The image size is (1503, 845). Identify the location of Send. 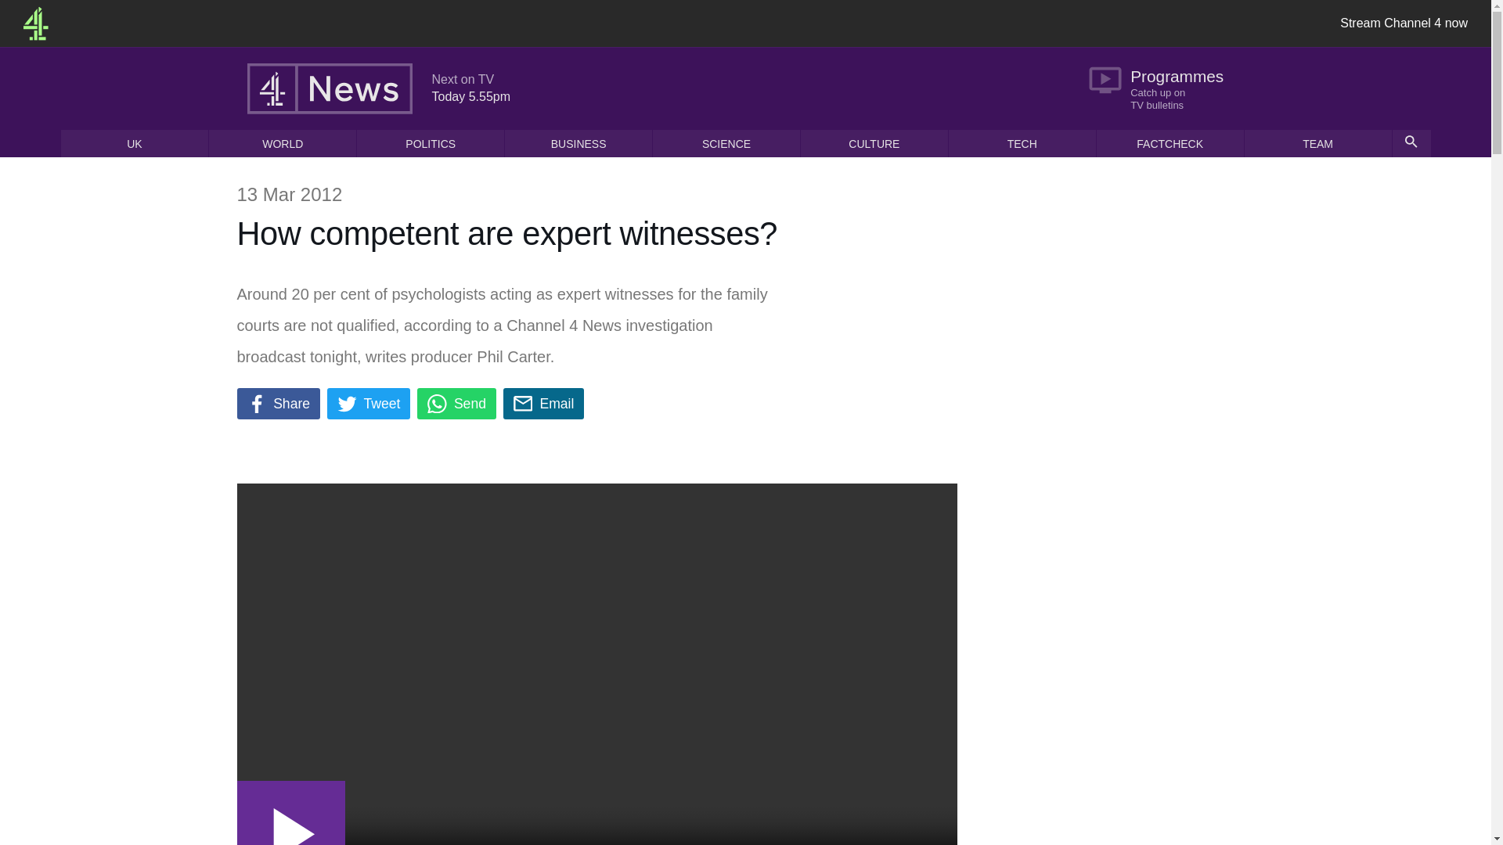
(456, 403).